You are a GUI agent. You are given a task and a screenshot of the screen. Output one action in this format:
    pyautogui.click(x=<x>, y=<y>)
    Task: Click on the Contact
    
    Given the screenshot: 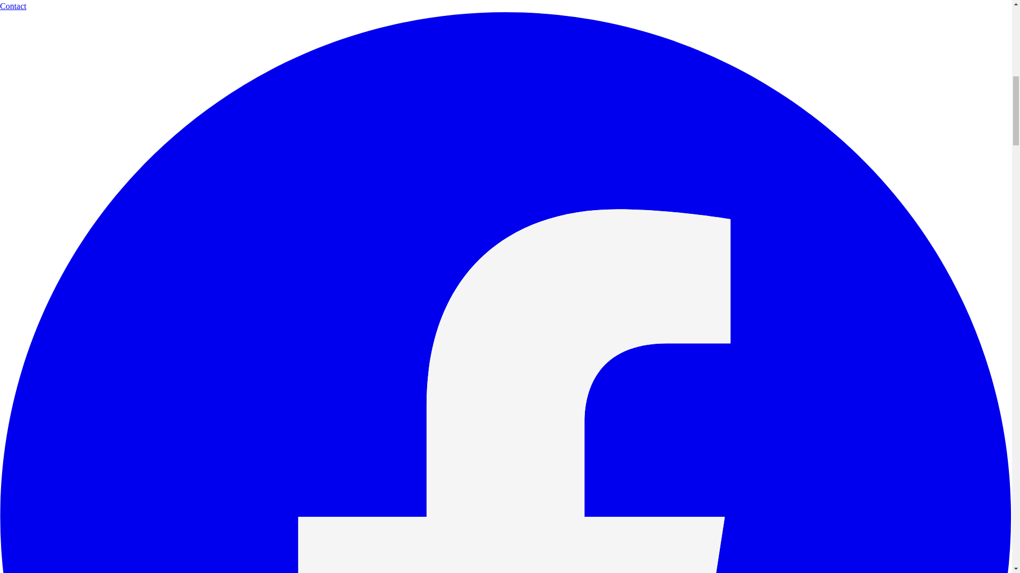 What is the action you would take?
    pyautogui.click(x=13, y=6)
    